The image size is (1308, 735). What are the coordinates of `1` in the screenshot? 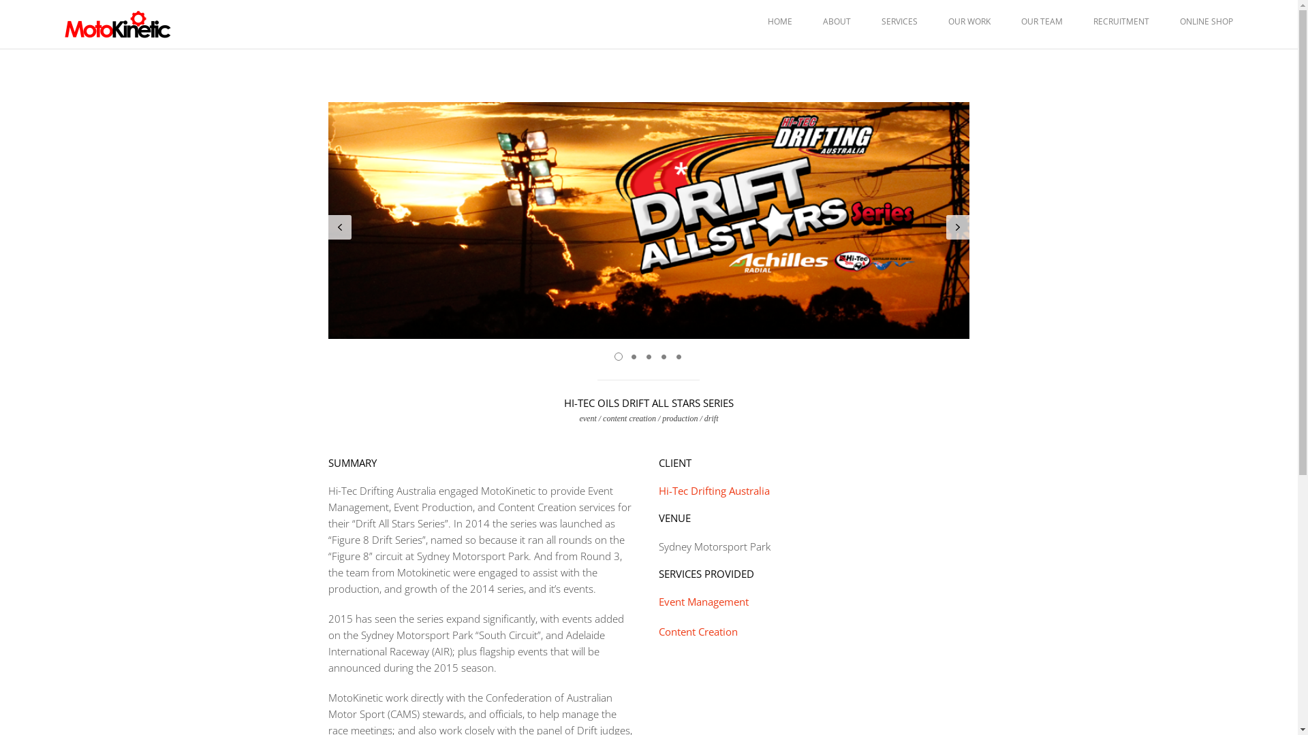 It's located at (619, 357).